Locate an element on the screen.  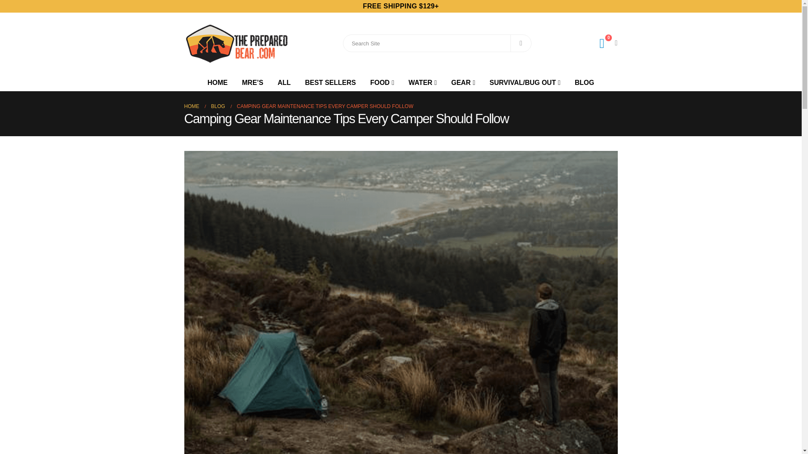
The Prepared Bear - Be Prepared! is located at coordinates (237, 44).